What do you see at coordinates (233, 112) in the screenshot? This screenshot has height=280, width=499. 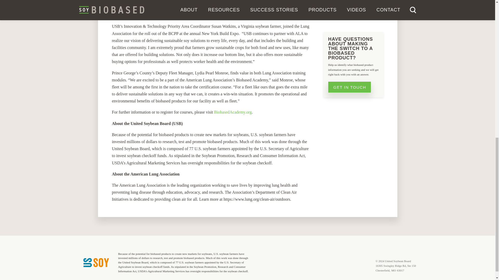 I see `BiobasedAcademy.org` at bounding box center [233, 112].